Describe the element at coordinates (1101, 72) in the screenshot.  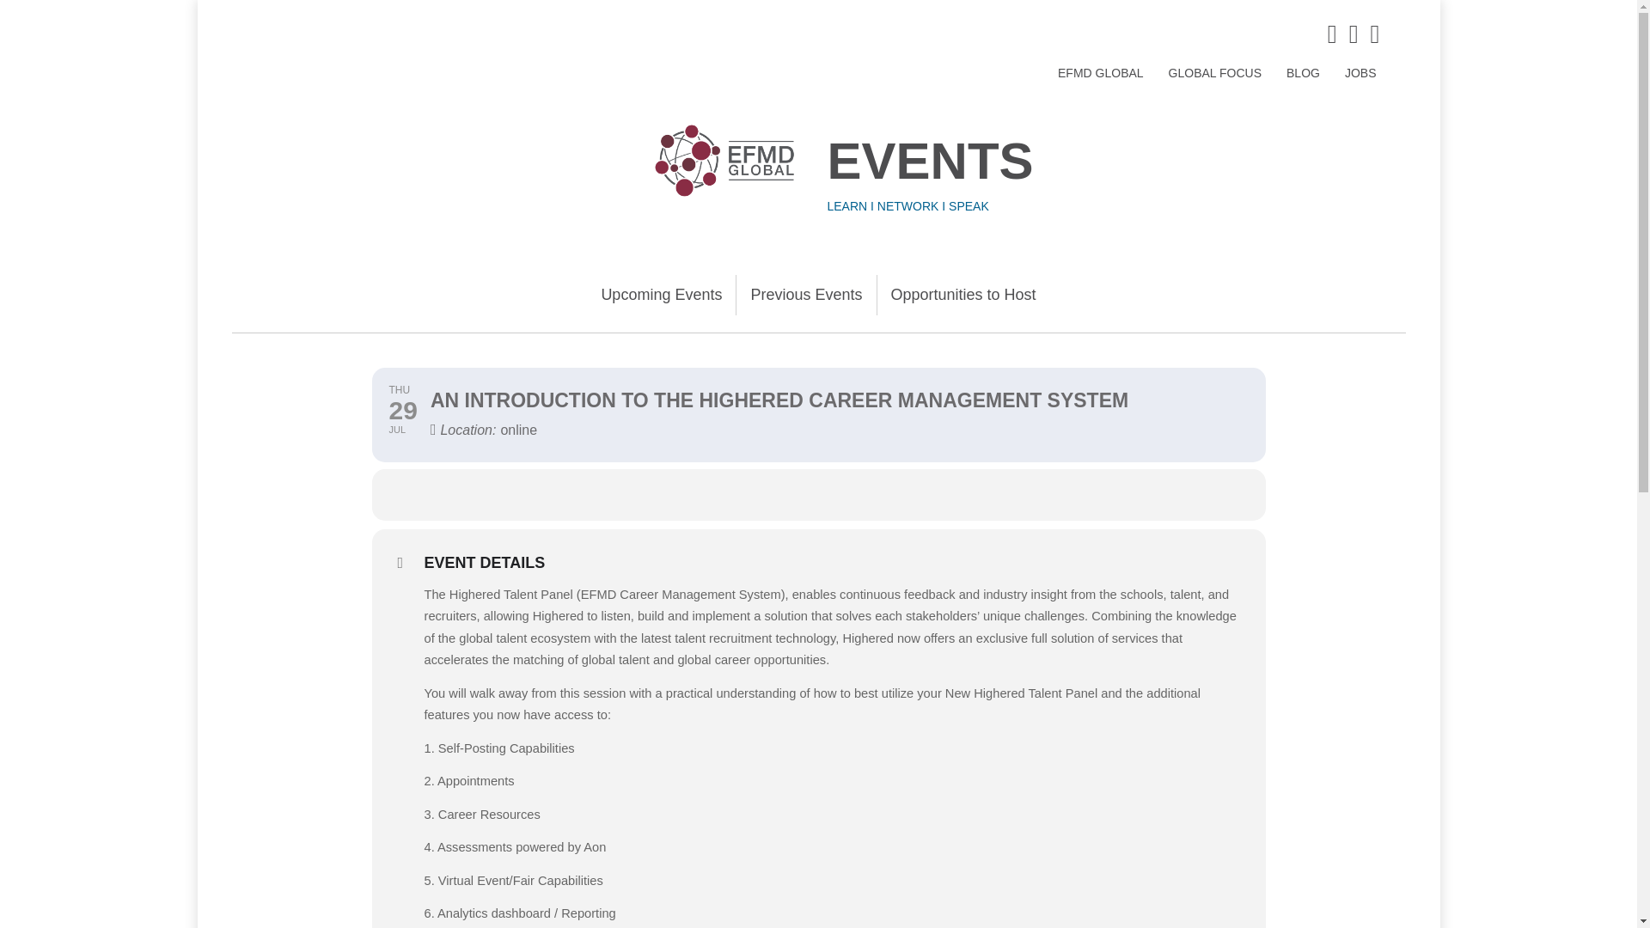
I see `EFMD GLOBAL` at that location.